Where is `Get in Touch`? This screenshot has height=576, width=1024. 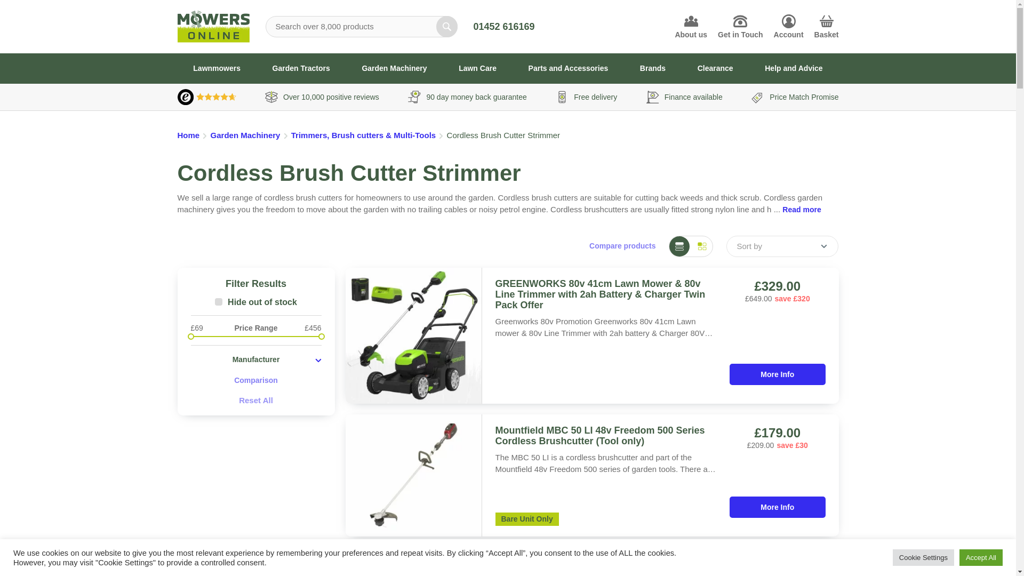
Get in Touch is located at coordinates (740, 27).